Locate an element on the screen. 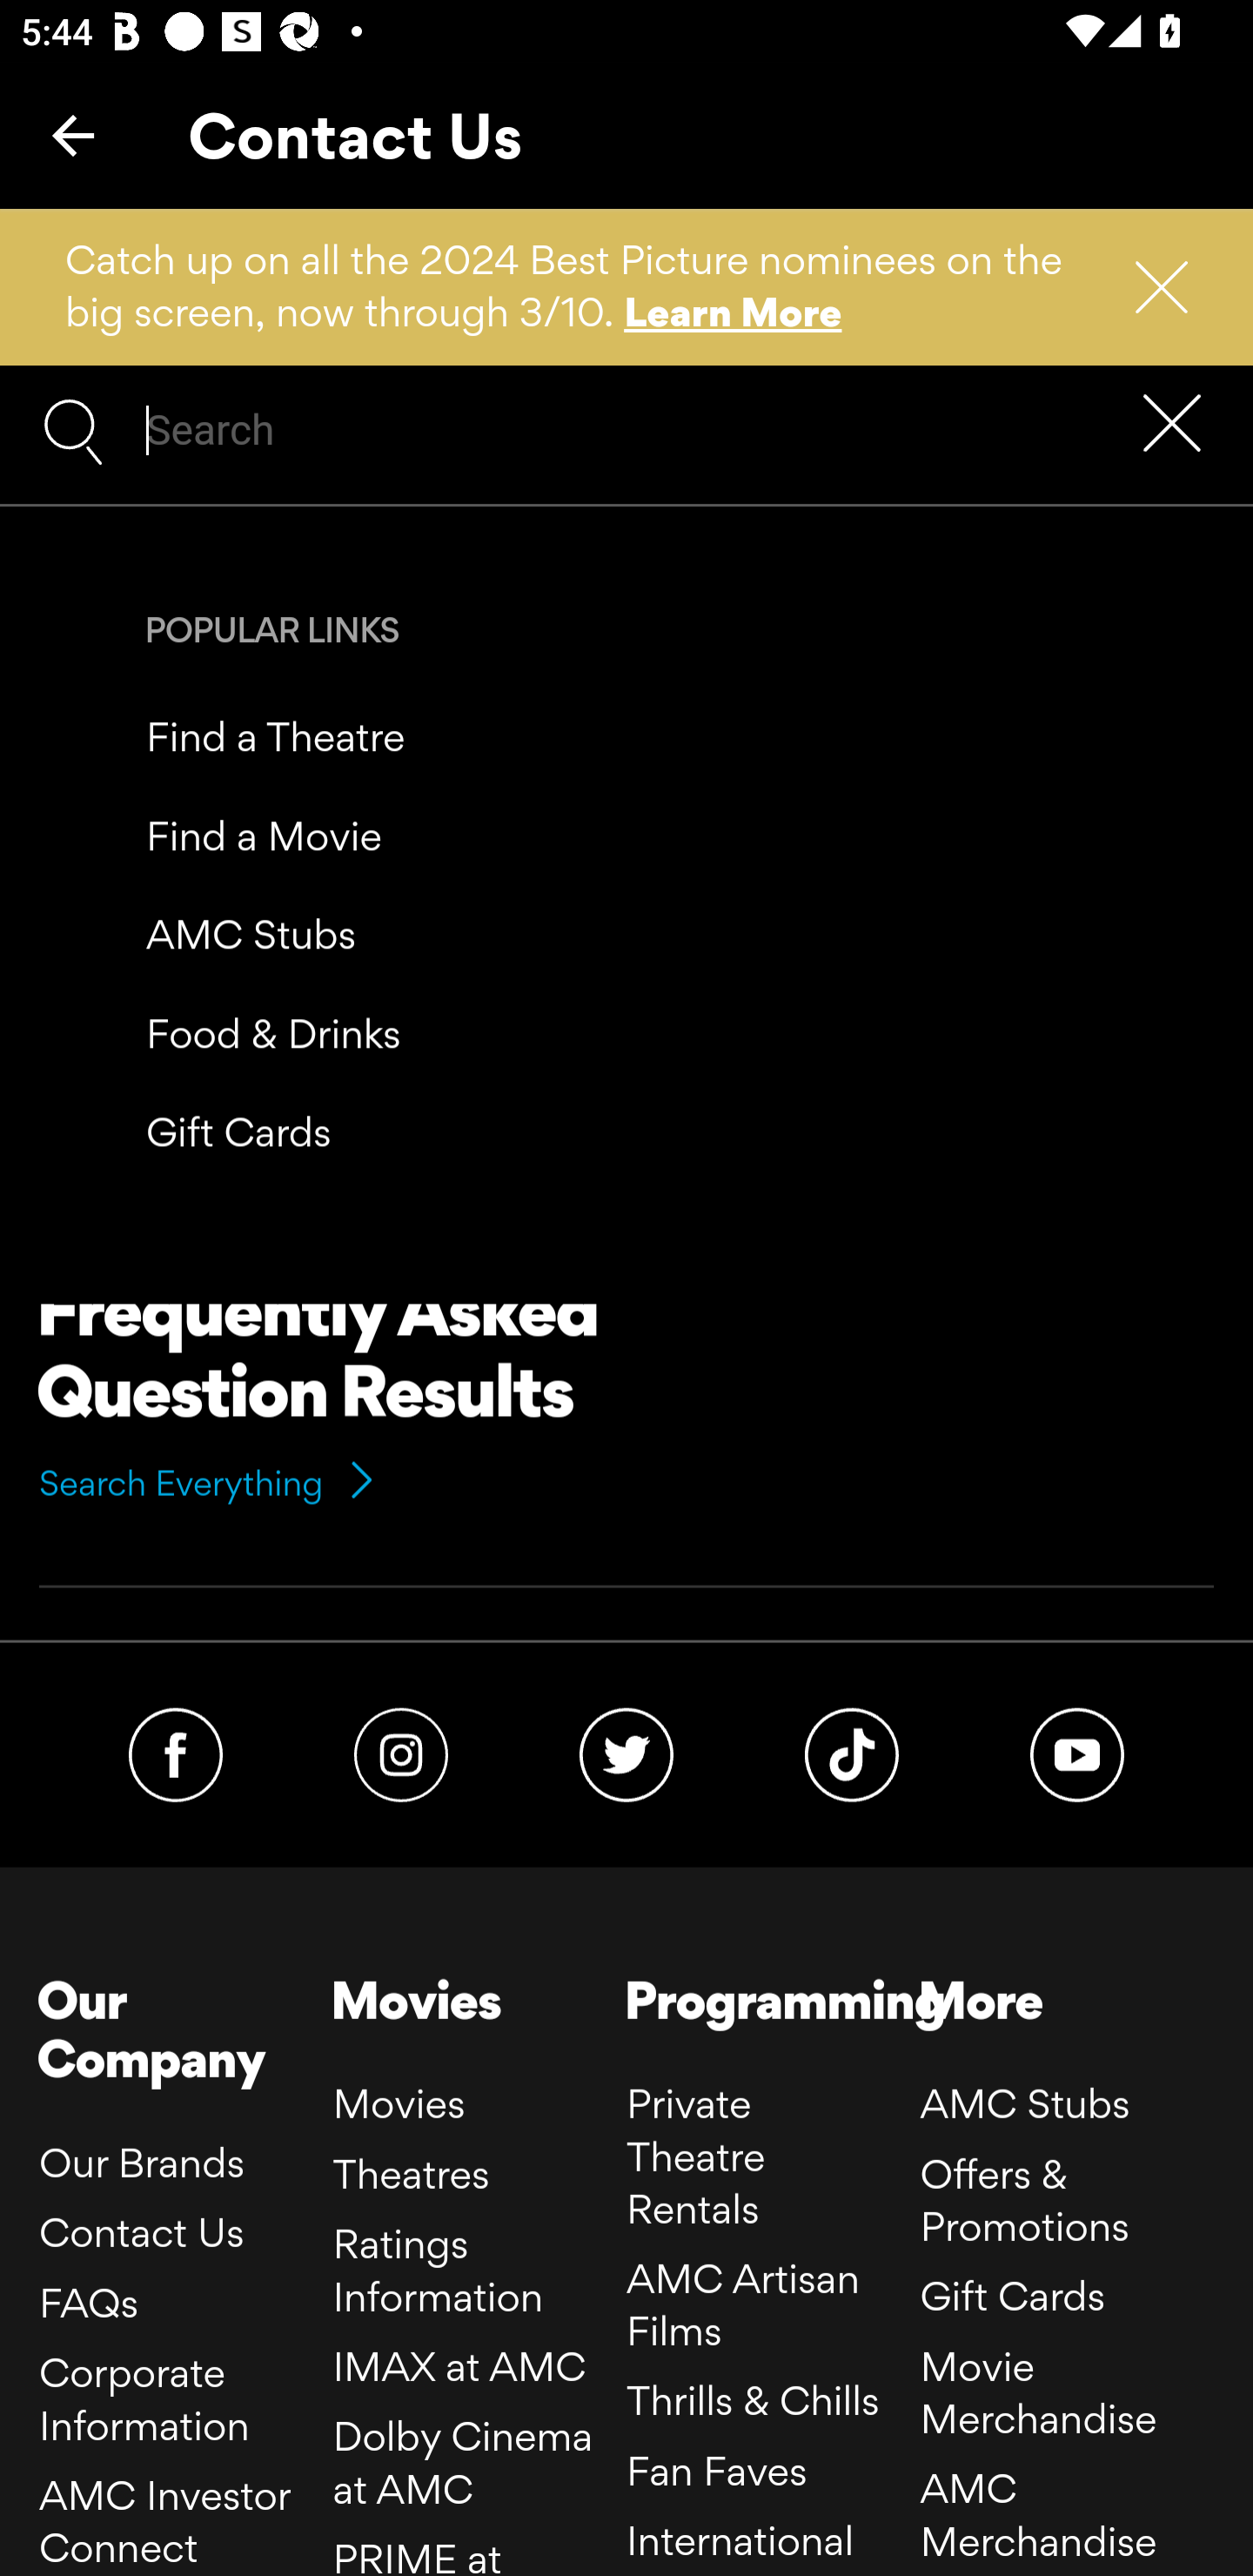  AMC Instagram is located at coordinates (400, 1753).